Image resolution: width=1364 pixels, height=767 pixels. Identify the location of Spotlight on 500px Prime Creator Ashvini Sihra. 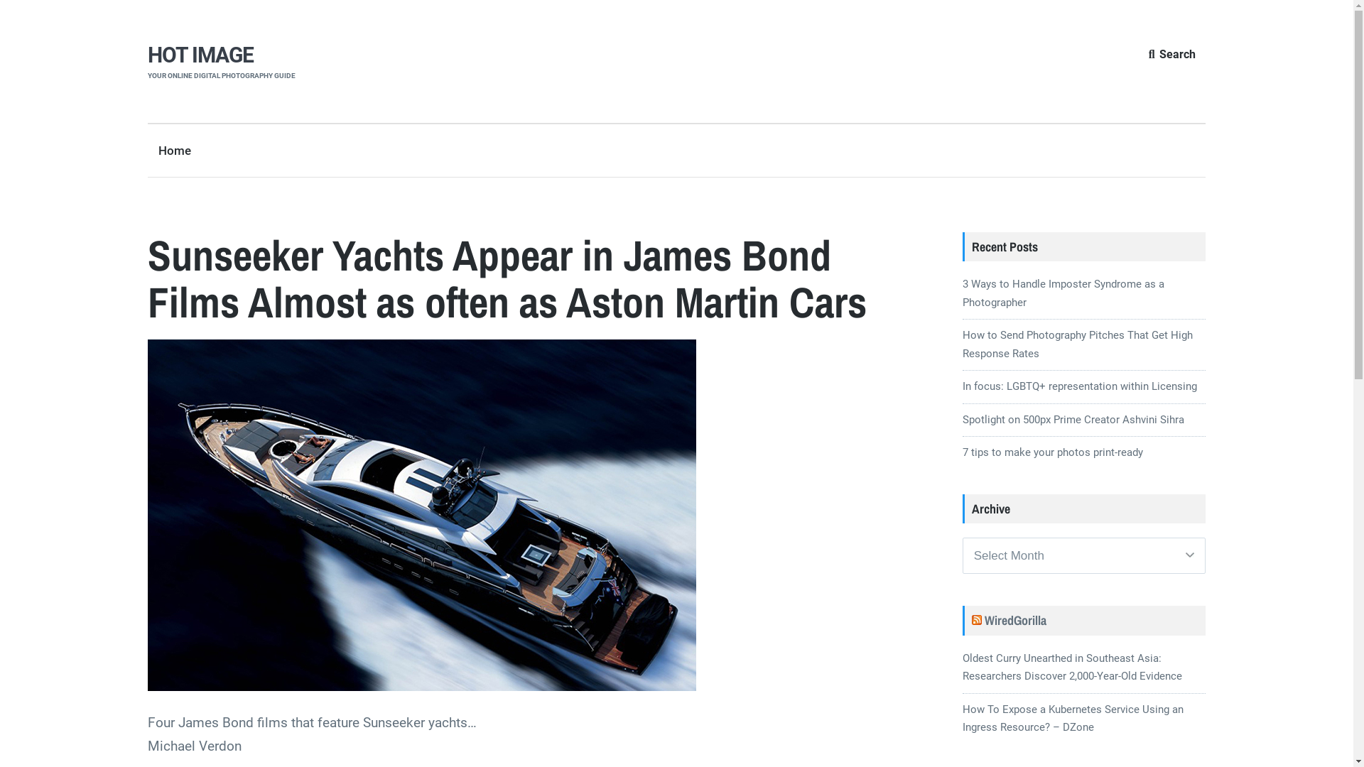
(1073, 420).